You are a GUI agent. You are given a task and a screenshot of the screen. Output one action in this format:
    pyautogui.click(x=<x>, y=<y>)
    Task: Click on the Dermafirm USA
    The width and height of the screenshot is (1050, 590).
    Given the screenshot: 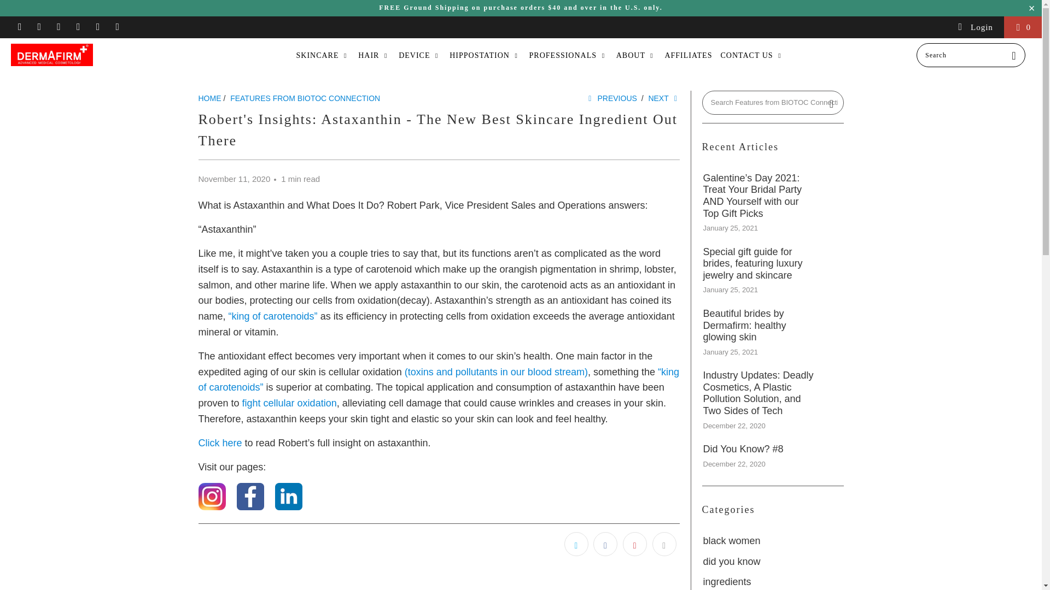 What is the action you would take?
    pyautogui.click(x=89, y=55)
    